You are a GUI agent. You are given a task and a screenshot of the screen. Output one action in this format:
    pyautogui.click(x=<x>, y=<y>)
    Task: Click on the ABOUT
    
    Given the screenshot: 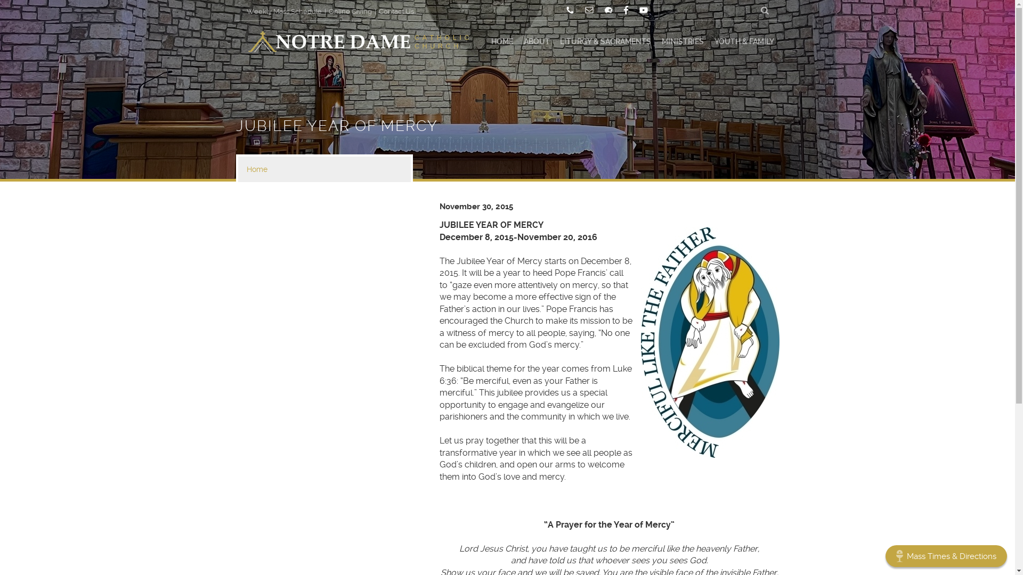 What is the action you would take?
    pyautogui.click(x=537, y=42)
    